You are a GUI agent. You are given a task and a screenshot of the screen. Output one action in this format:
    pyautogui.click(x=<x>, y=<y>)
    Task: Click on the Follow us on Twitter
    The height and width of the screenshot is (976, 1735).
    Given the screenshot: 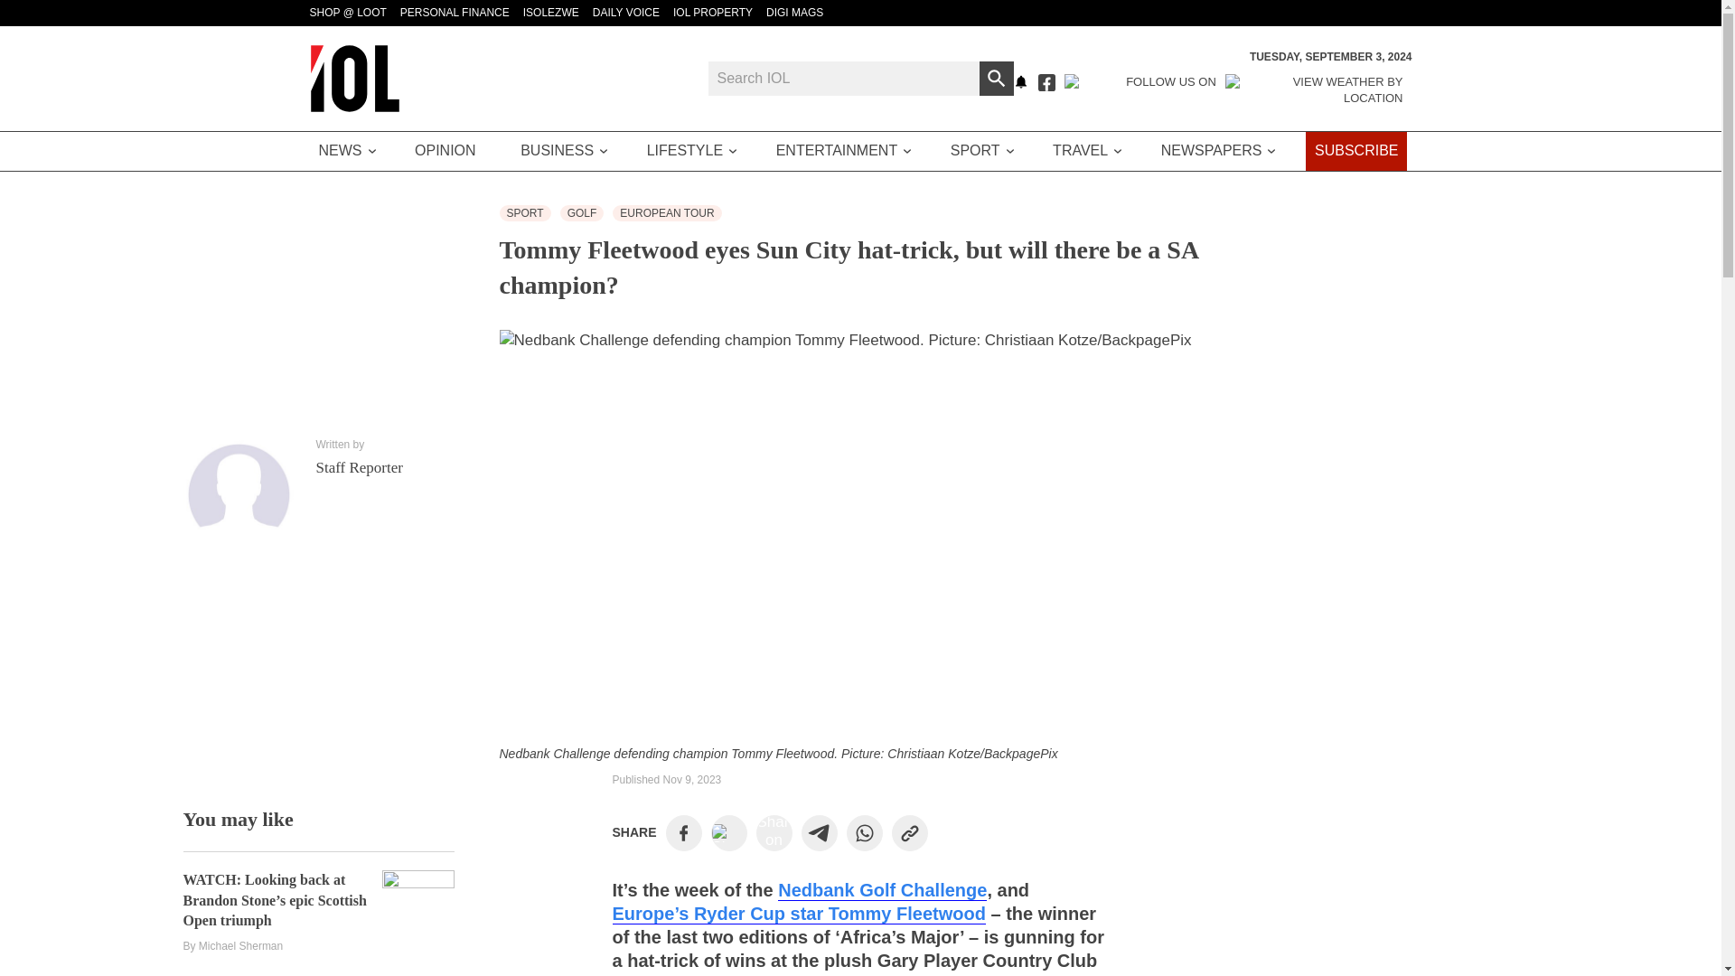 What is the action you would take?
    pyautogui.click(x=1140, y=90)
    